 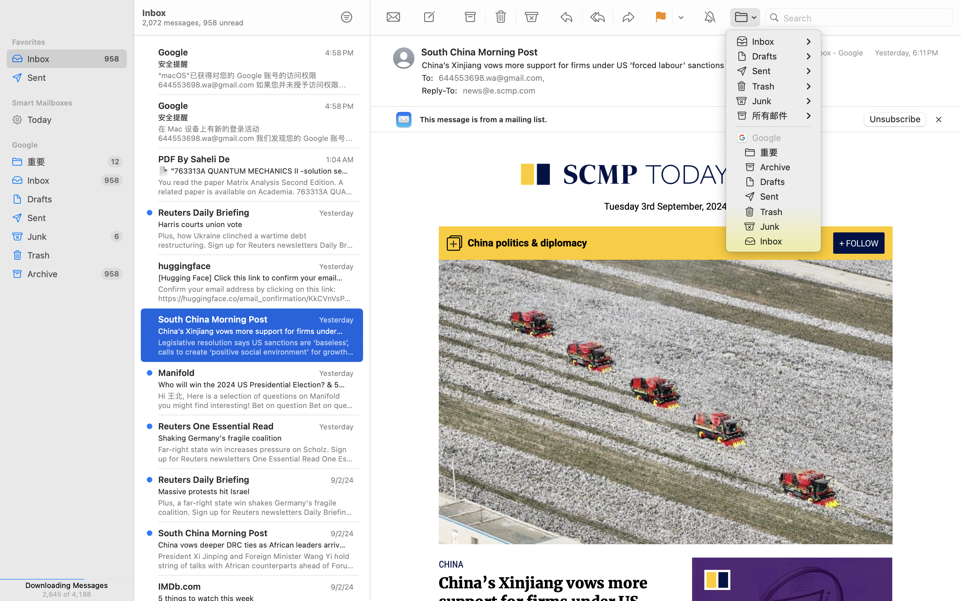 What do you see at coordinates (253, 385) in the screenshot?
I see `Who will win the 2024 US Presidential Election? & 5 more interesting markets on Manifold` at bounding box center [253, 385].